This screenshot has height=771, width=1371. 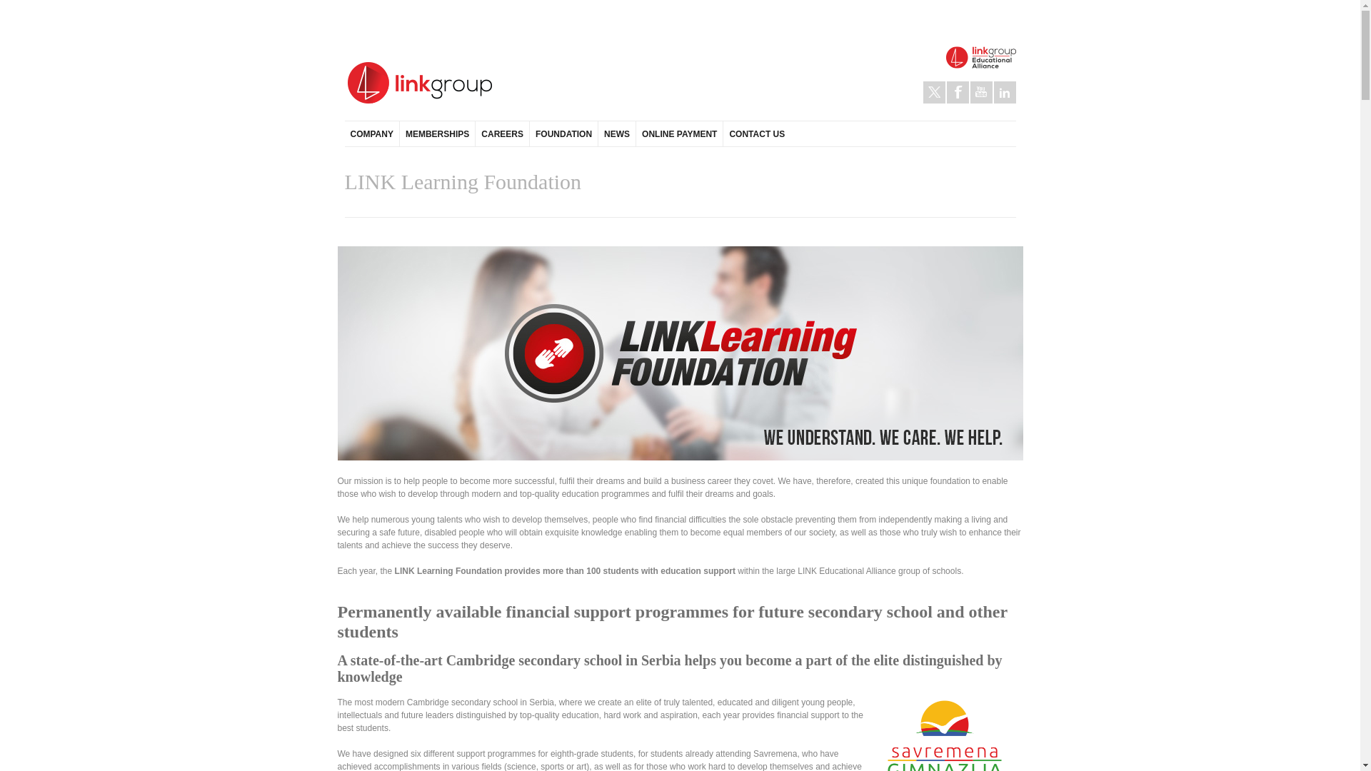 I want to click on ONLINE PAYMENT, so click(x=678, y=133).